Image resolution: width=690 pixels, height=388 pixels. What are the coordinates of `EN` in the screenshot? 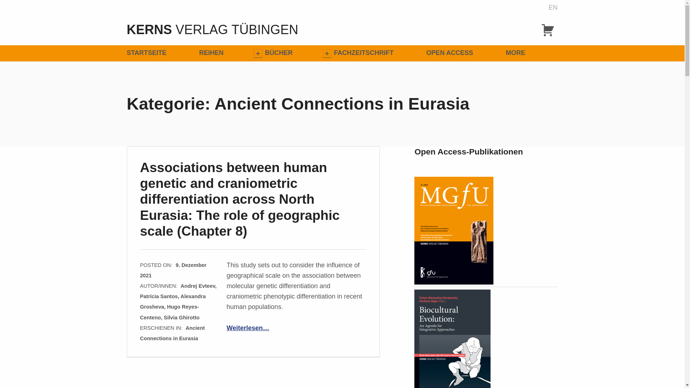 It's located at (551, 7).